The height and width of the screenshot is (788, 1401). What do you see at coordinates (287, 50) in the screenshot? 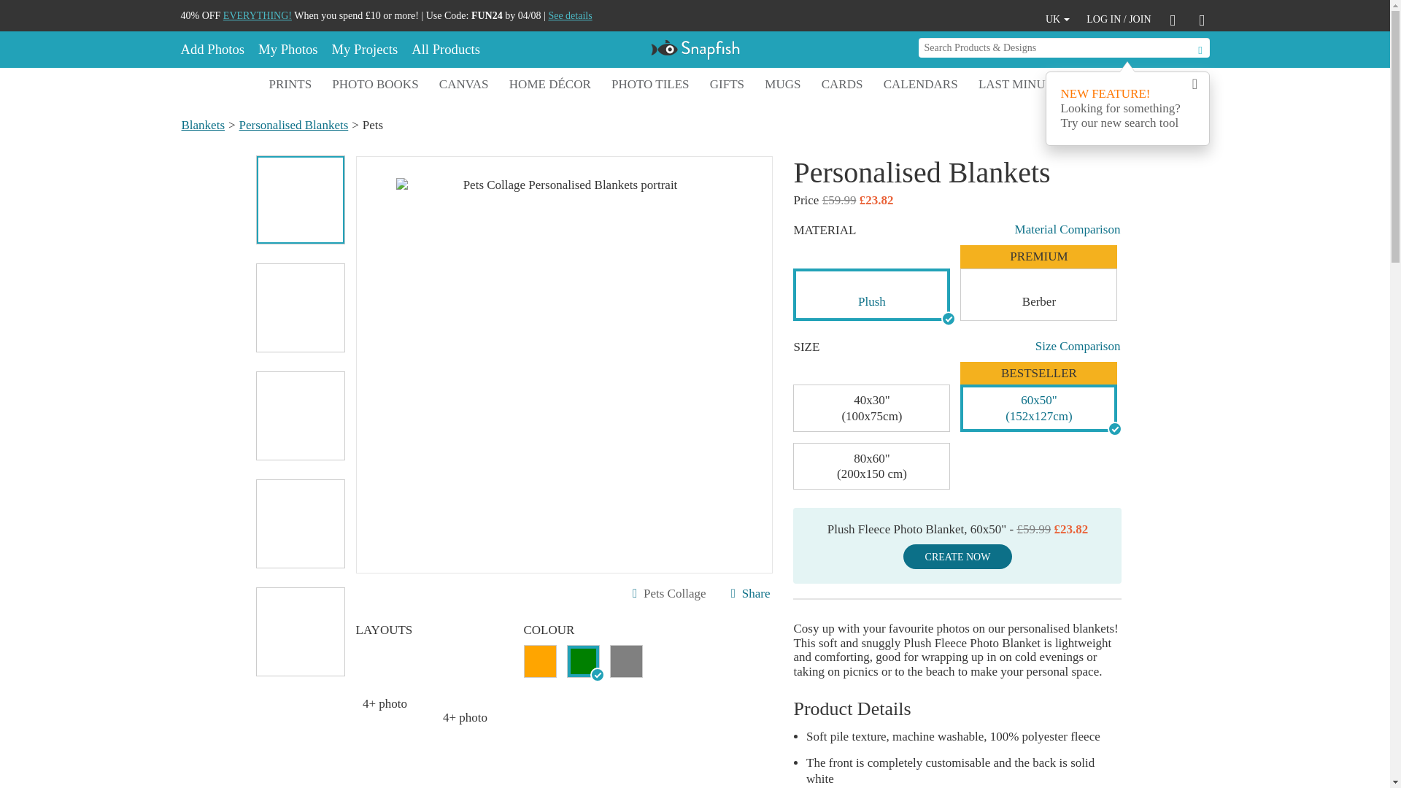
I see `My Photos` at bounding box center [287, 50].